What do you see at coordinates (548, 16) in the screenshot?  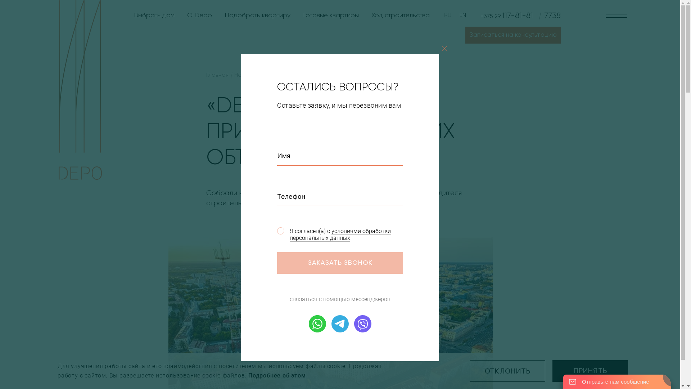 I see `7738` at bounding box center [548, 16].